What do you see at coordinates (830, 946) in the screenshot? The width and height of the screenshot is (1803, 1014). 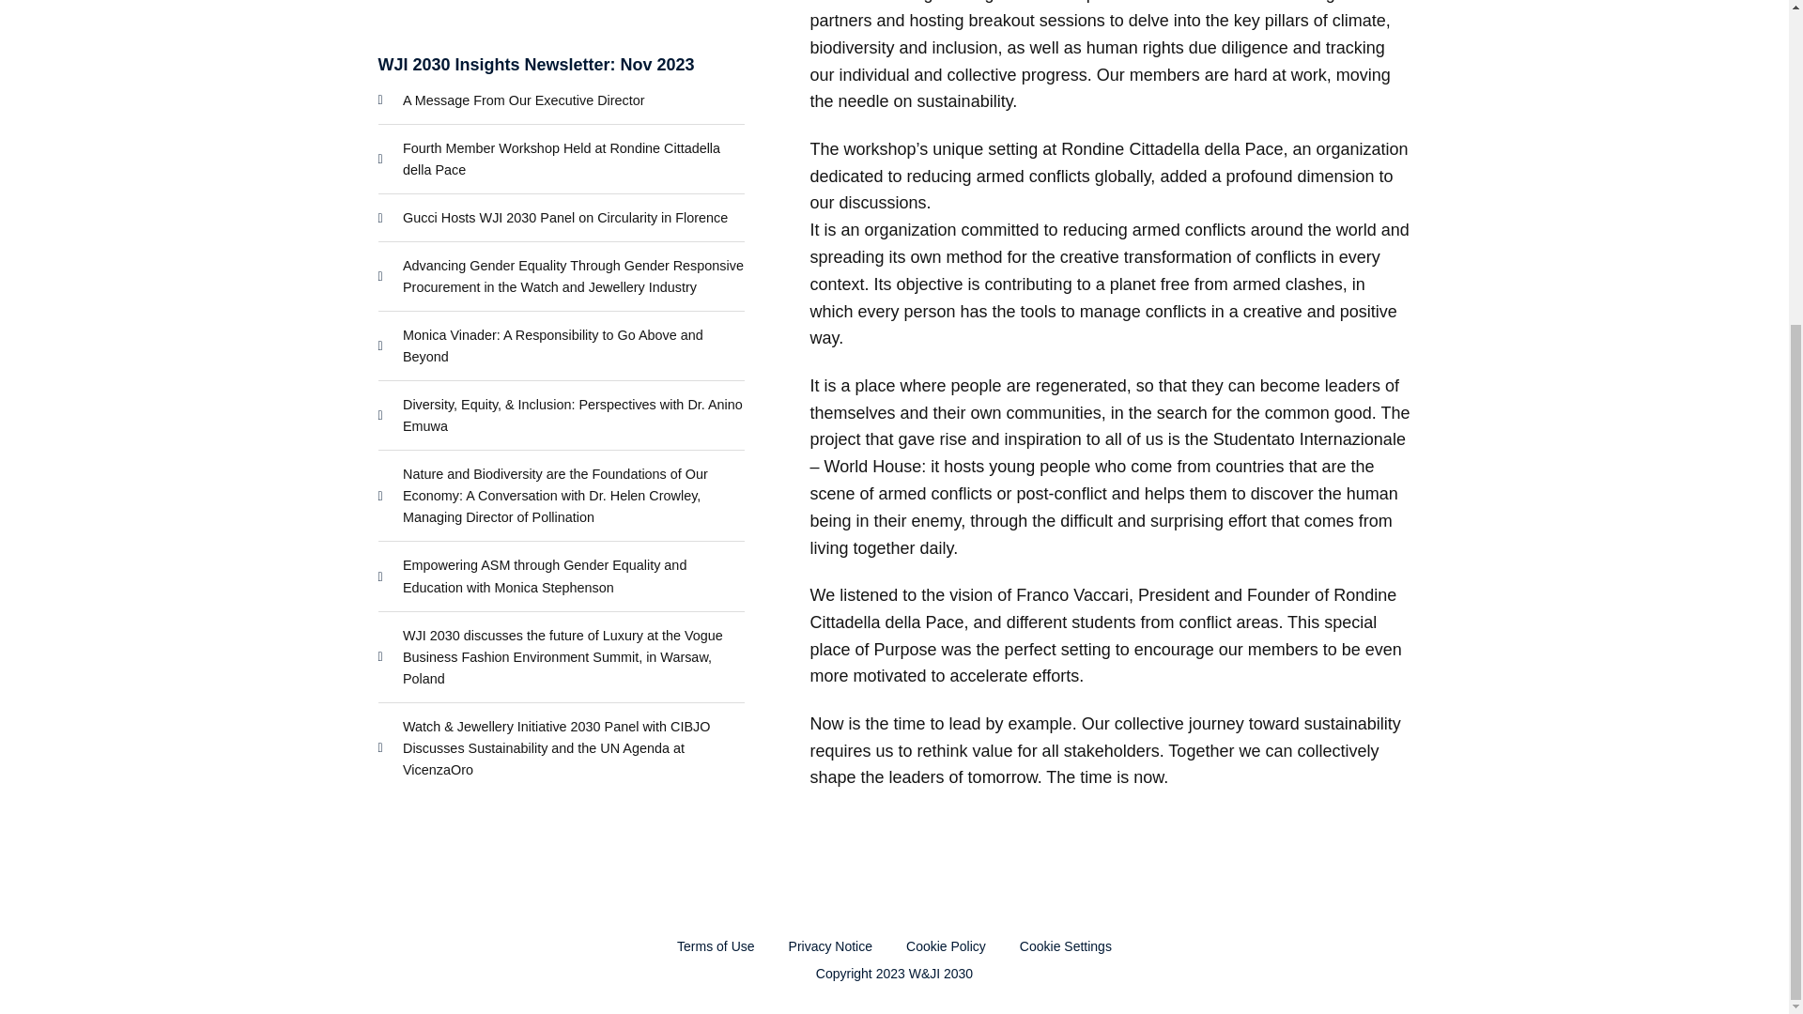 I see `Privacy Notice` at bounding box center [830, 946].